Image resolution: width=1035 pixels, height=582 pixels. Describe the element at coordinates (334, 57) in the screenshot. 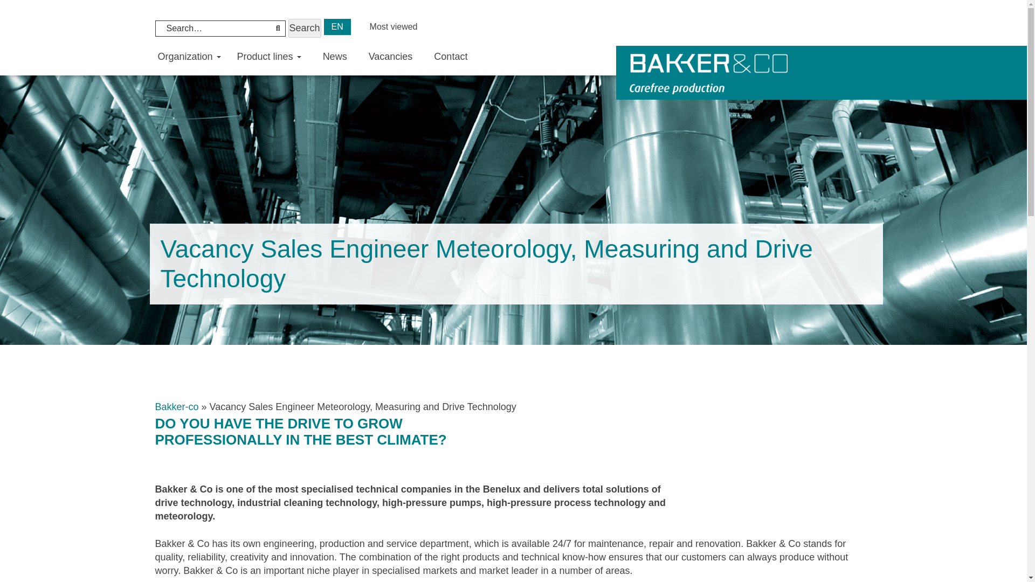

I see `News` at that location.